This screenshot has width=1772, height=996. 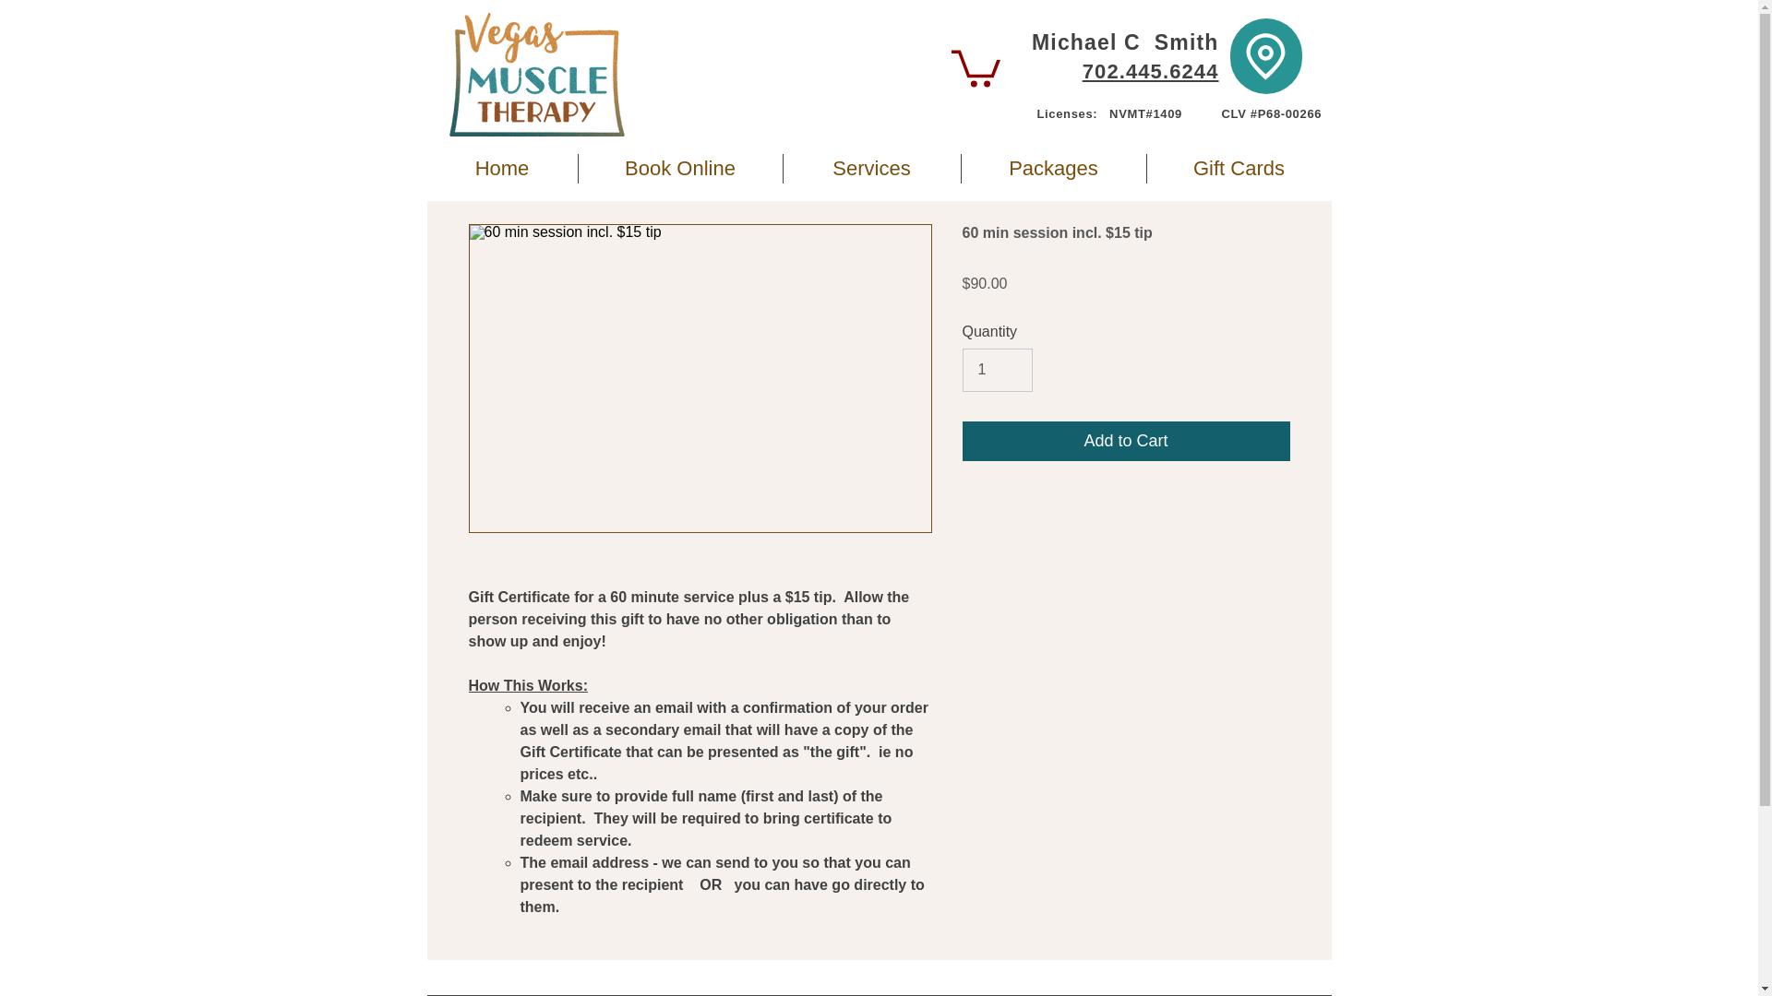 I want to click on Add to Cart, so click(x=1126, y=441).